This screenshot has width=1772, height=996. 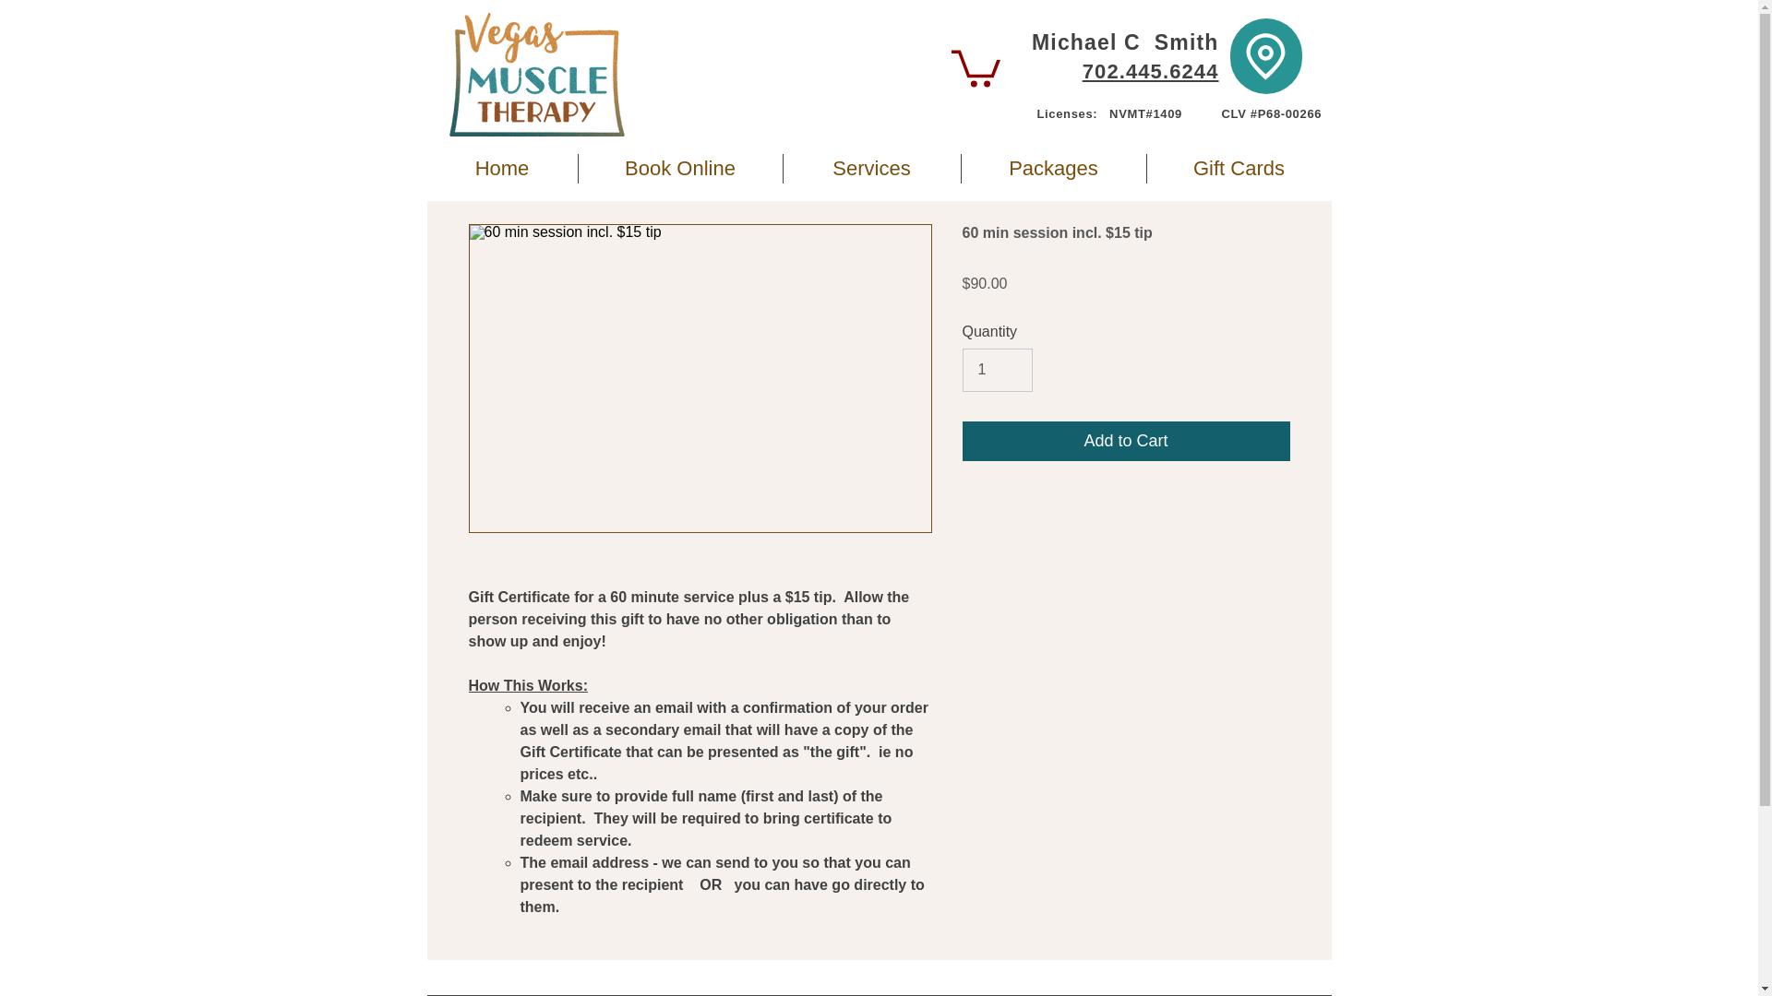 I want to click on Add to Cart, so click(x=1126, y=441).